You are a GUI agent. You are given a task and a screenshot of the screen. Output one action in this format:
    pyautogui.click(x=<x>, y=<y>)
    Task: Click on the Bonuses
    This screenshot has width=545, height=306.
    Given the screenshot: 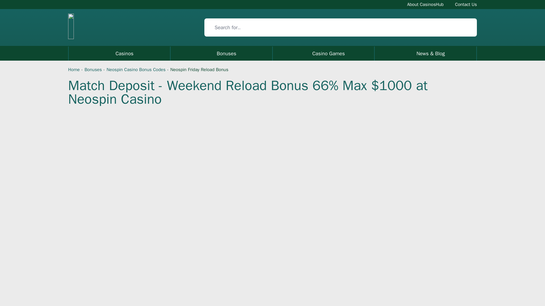 What is the action you would take?
    pyautogui.click(x=93, y=70)
    